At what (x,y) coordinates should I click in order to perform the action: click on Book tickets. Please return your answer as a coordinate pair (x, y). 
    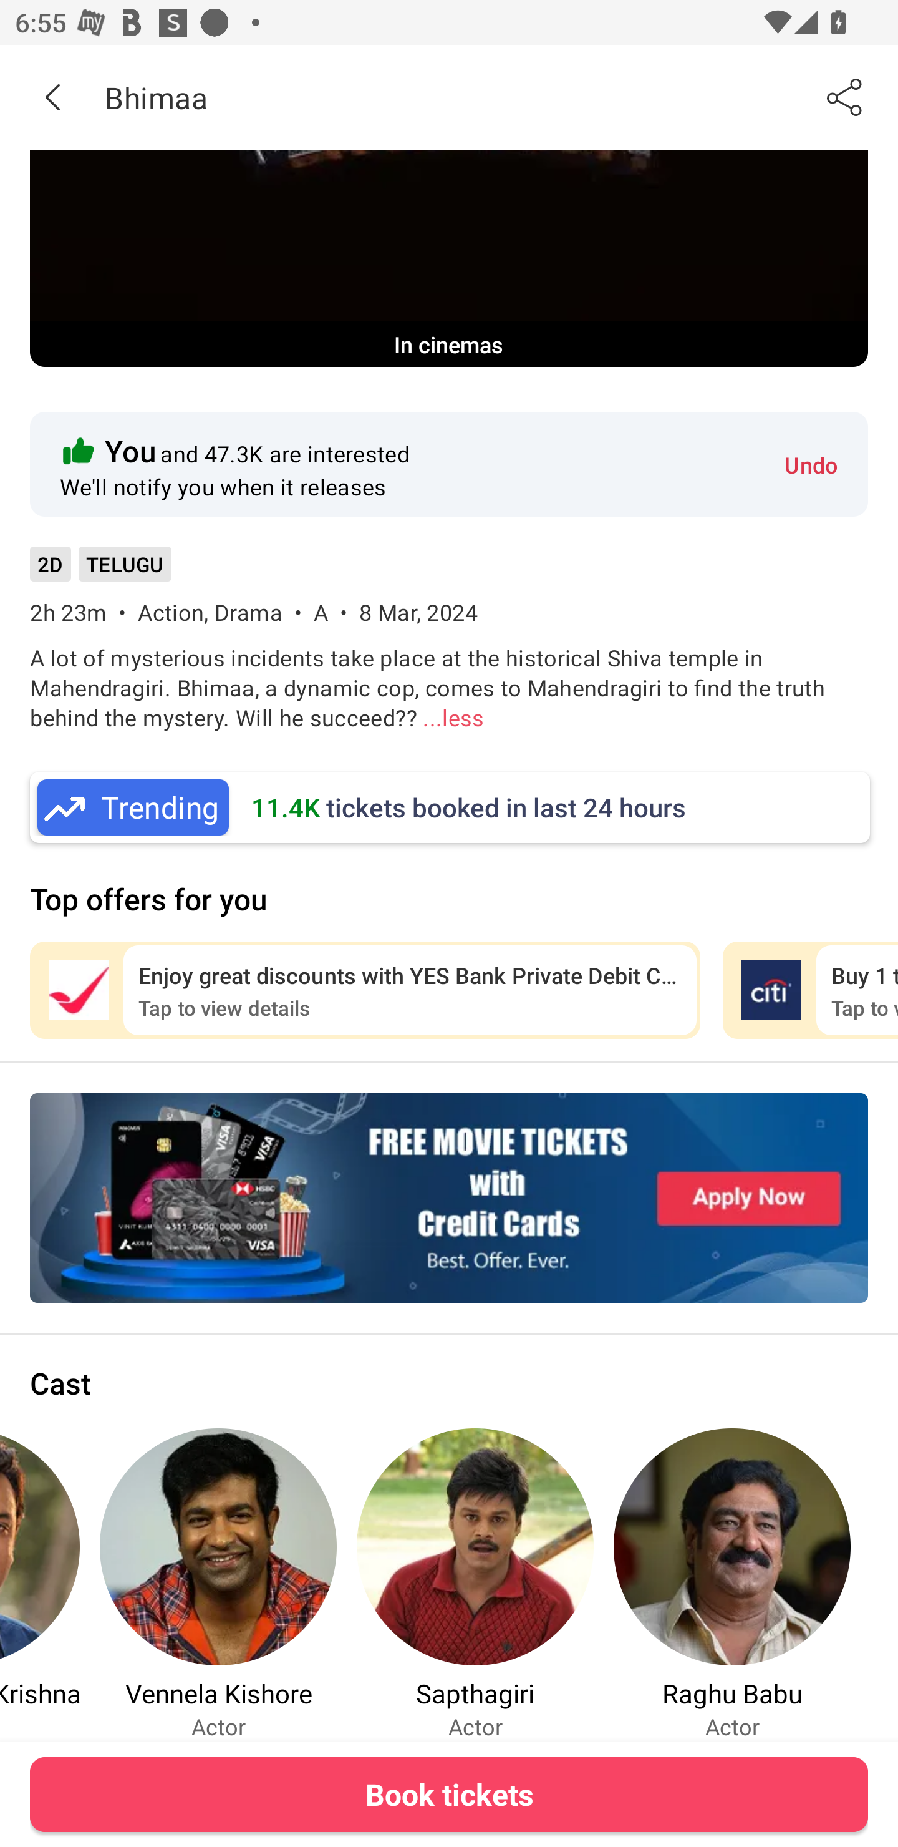
    Looking at the image, I should click on (449, 1794).